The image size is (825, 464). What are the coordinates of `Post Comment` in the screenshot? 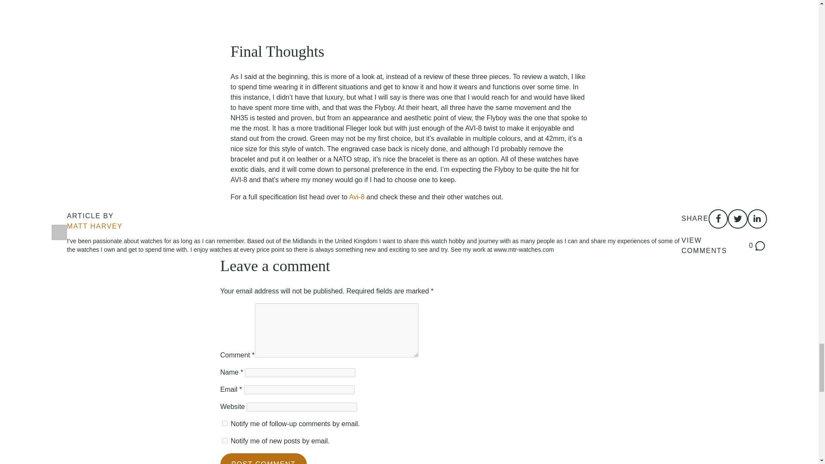 It's located at (95, 226).